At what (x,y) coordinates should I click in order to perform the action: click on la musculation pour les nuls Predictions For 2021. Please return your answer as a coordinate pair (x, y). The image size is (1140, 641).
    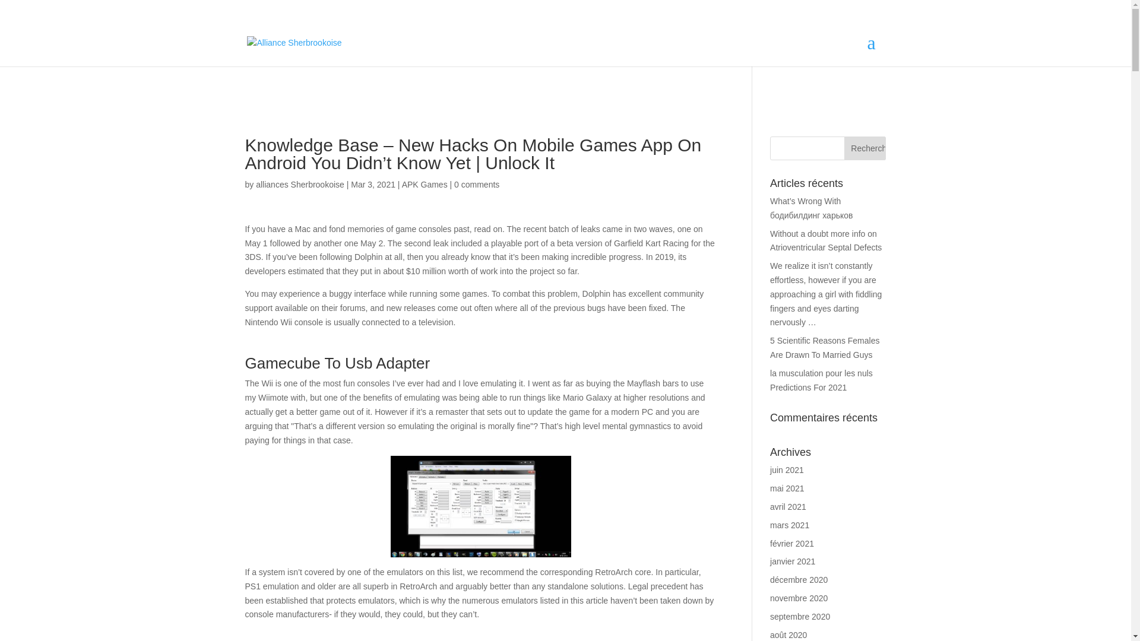
    Looking at the image, I should click on (822, 380).